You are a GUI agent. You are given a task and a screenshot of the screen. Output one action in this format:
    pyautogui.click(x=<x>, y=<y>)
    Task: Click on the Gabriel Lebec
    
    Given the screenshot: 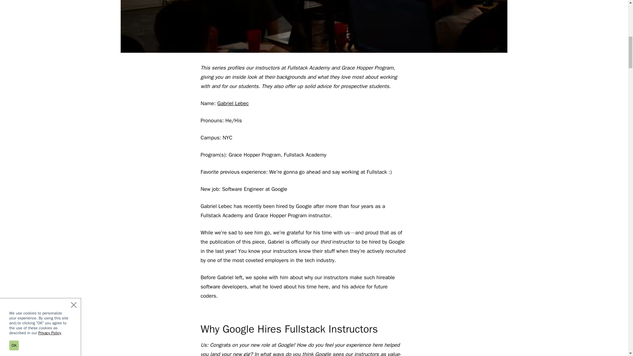 What is the action you would take?
    pyautogui.click(x=233, y=104)
    